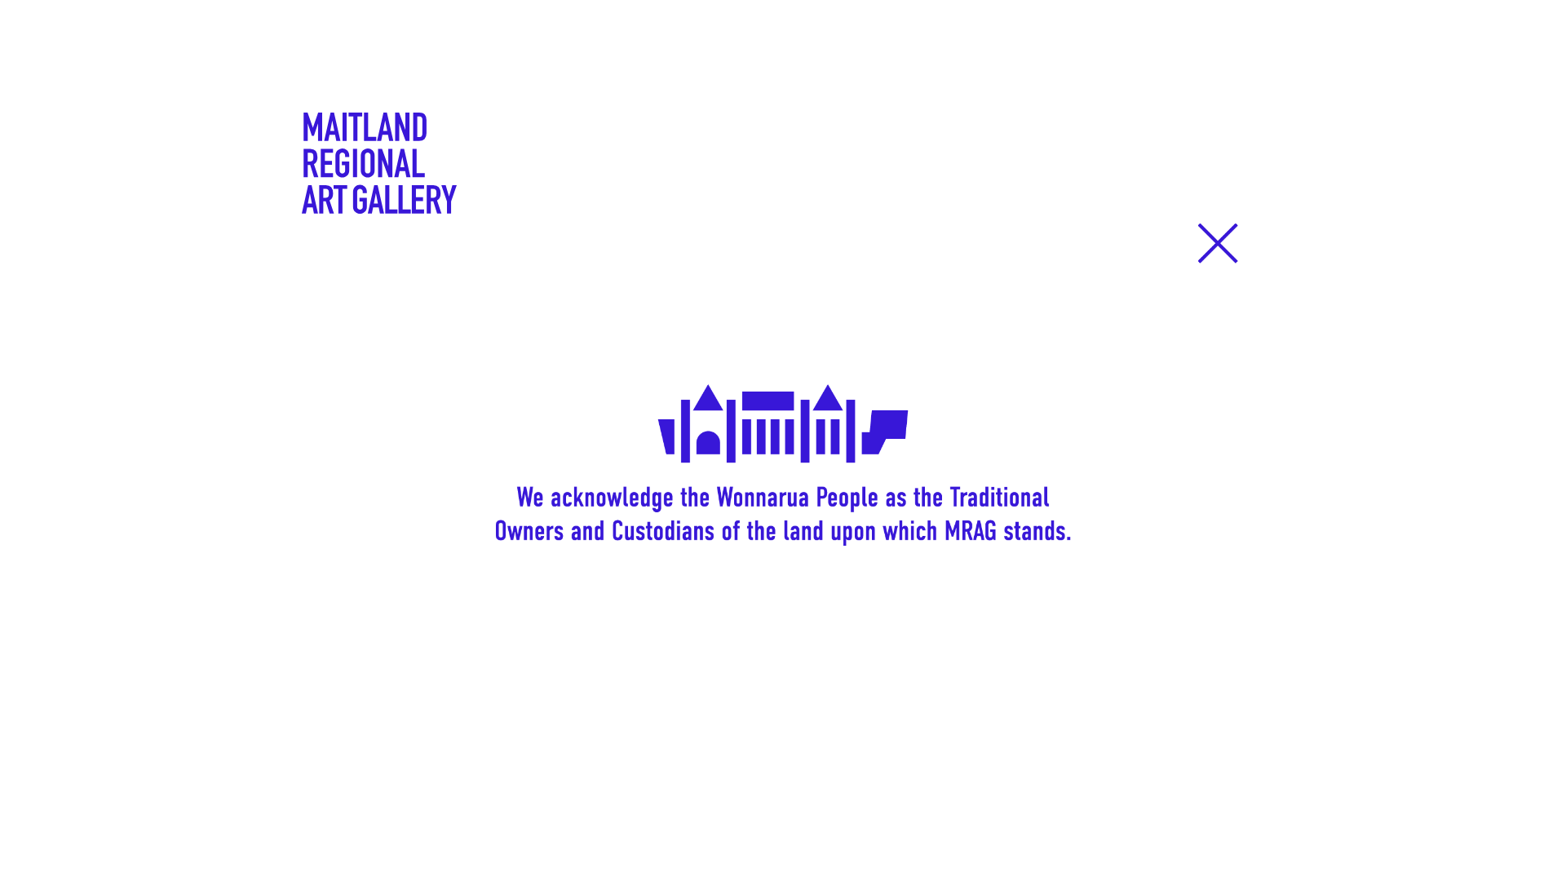 The image size is (1566, 881). Describe the element at coordinates (908, 207) in the screenshot. I see `Collection` at that location.